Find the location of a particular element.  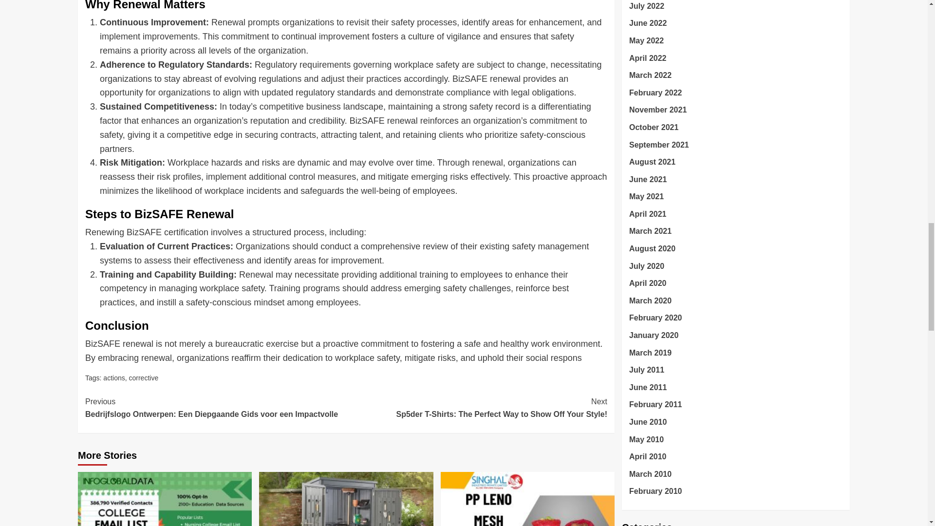

corrective is located at coordinates (143, 378).